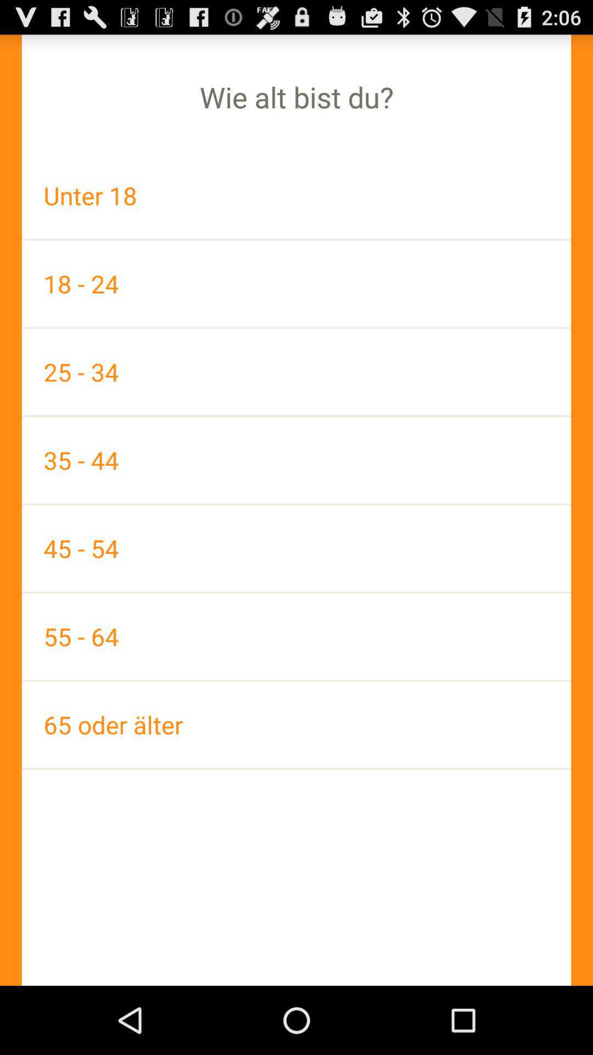 The image size is (593, 1055). Describe the element at coordinates (296, 372) in the screenshot. I see `click the app below the 18 - 24 icon` at that location.